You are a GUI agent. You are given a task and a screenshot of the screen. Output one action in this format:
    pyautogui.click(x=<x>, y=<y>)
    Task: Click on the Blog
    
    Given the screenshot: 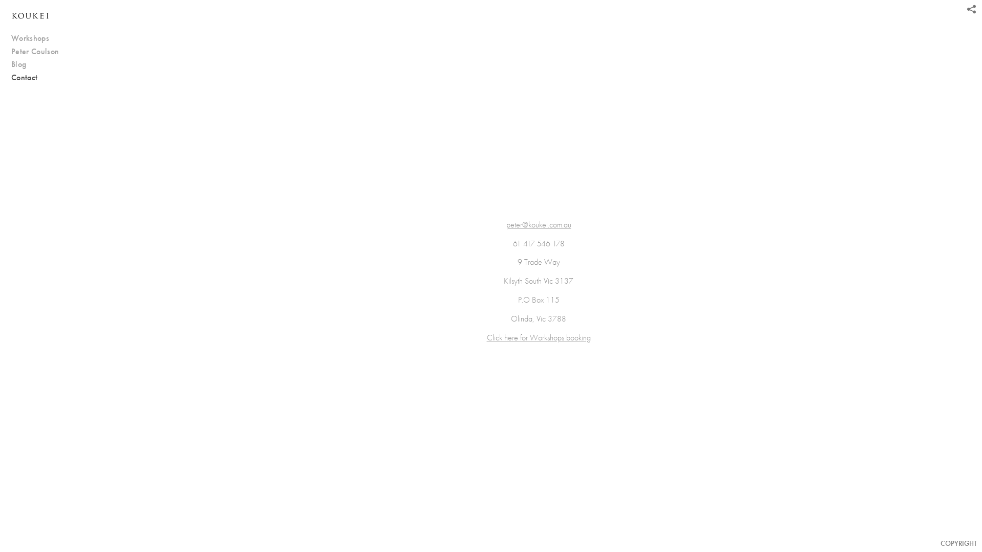 What is the action you would take?
    pyautogui.click(x=49, y=64)
    